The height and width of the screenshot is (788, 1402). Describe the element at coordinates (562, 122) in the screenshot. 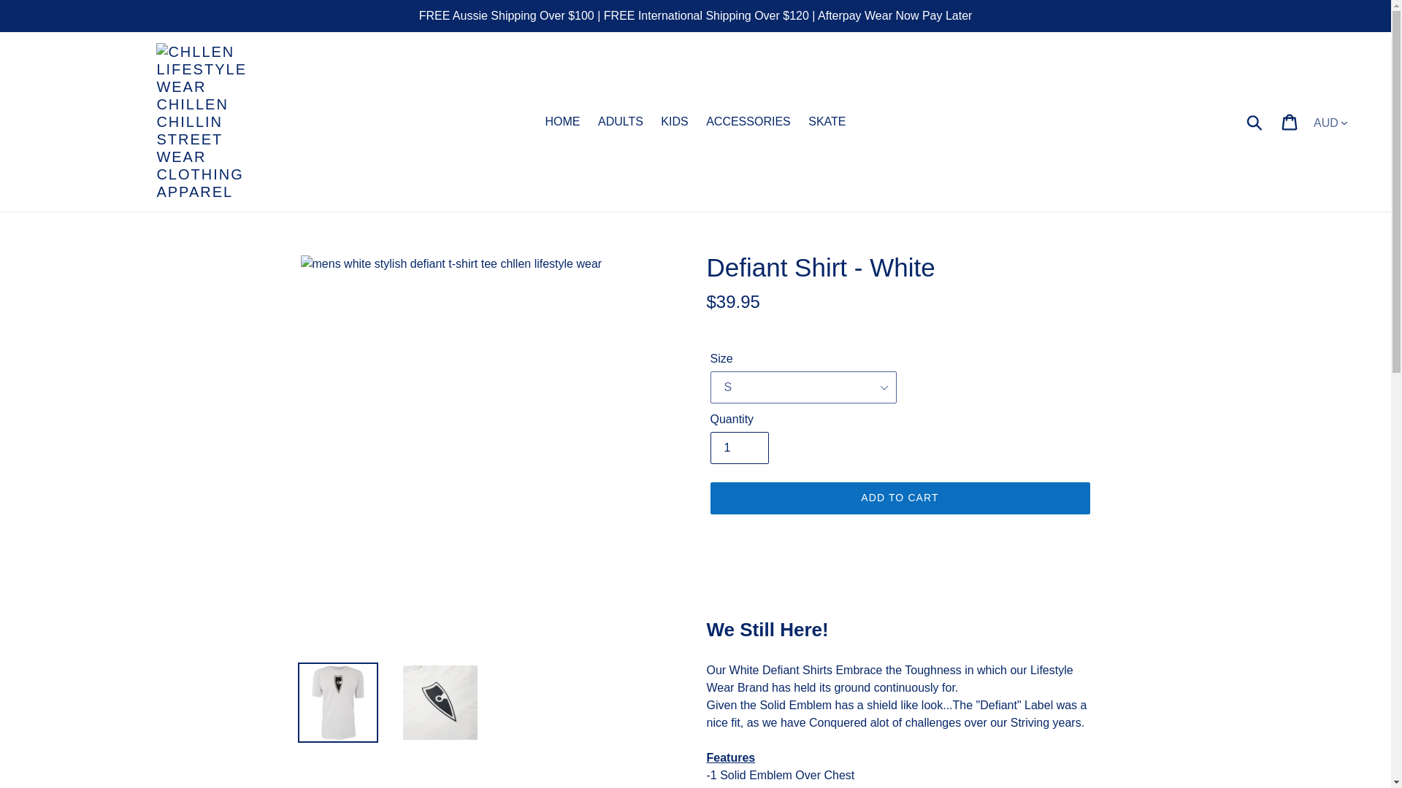

I see `HOME` at that location.